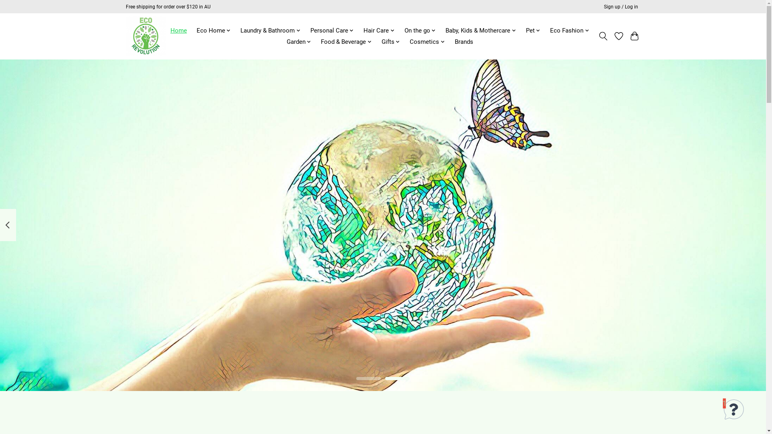 The height and width of the screenshot is (434, 772). What do you see at coordinates (347, 42) in the screenshot?
I see `Food & Beverage` at bounding box center [347, 42].